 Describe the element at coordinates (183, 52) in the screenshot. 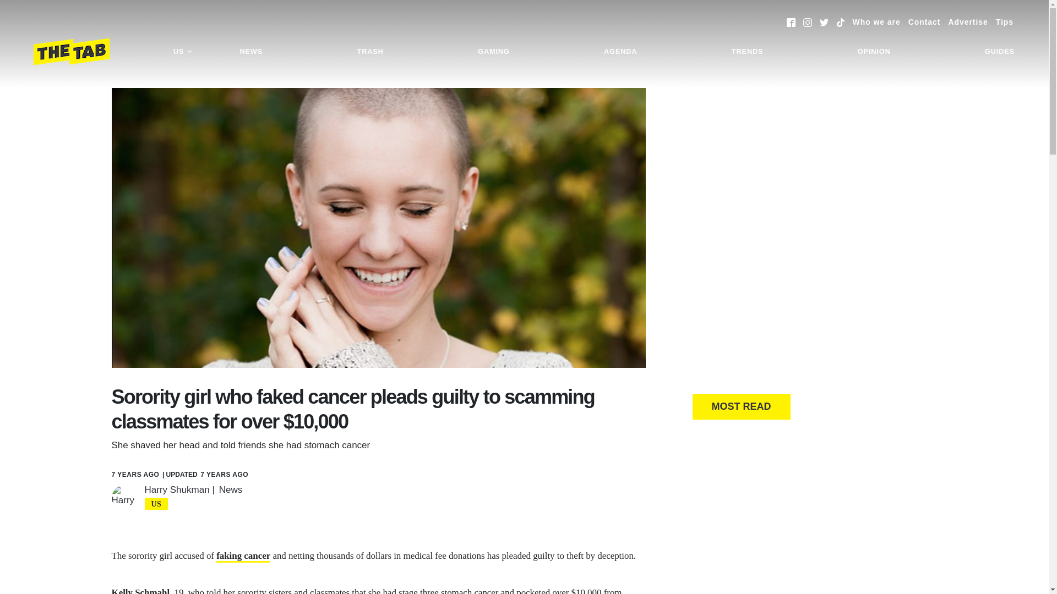

I see `US` at that location.